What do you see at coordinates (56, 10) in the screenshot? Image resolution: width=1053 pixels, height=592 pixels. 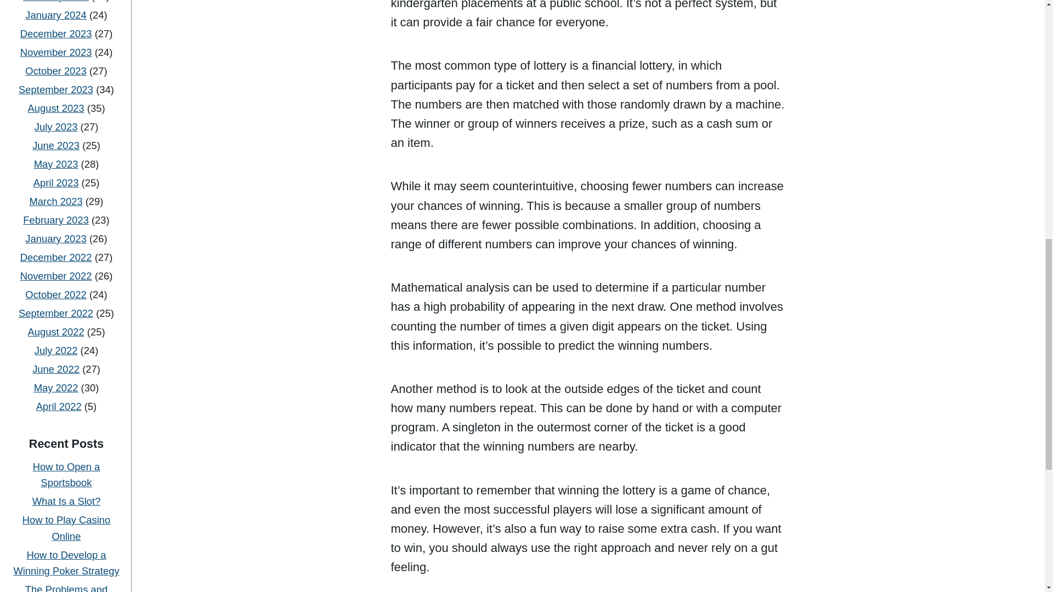 I see `June 2022` at bounding box center [56, 10].